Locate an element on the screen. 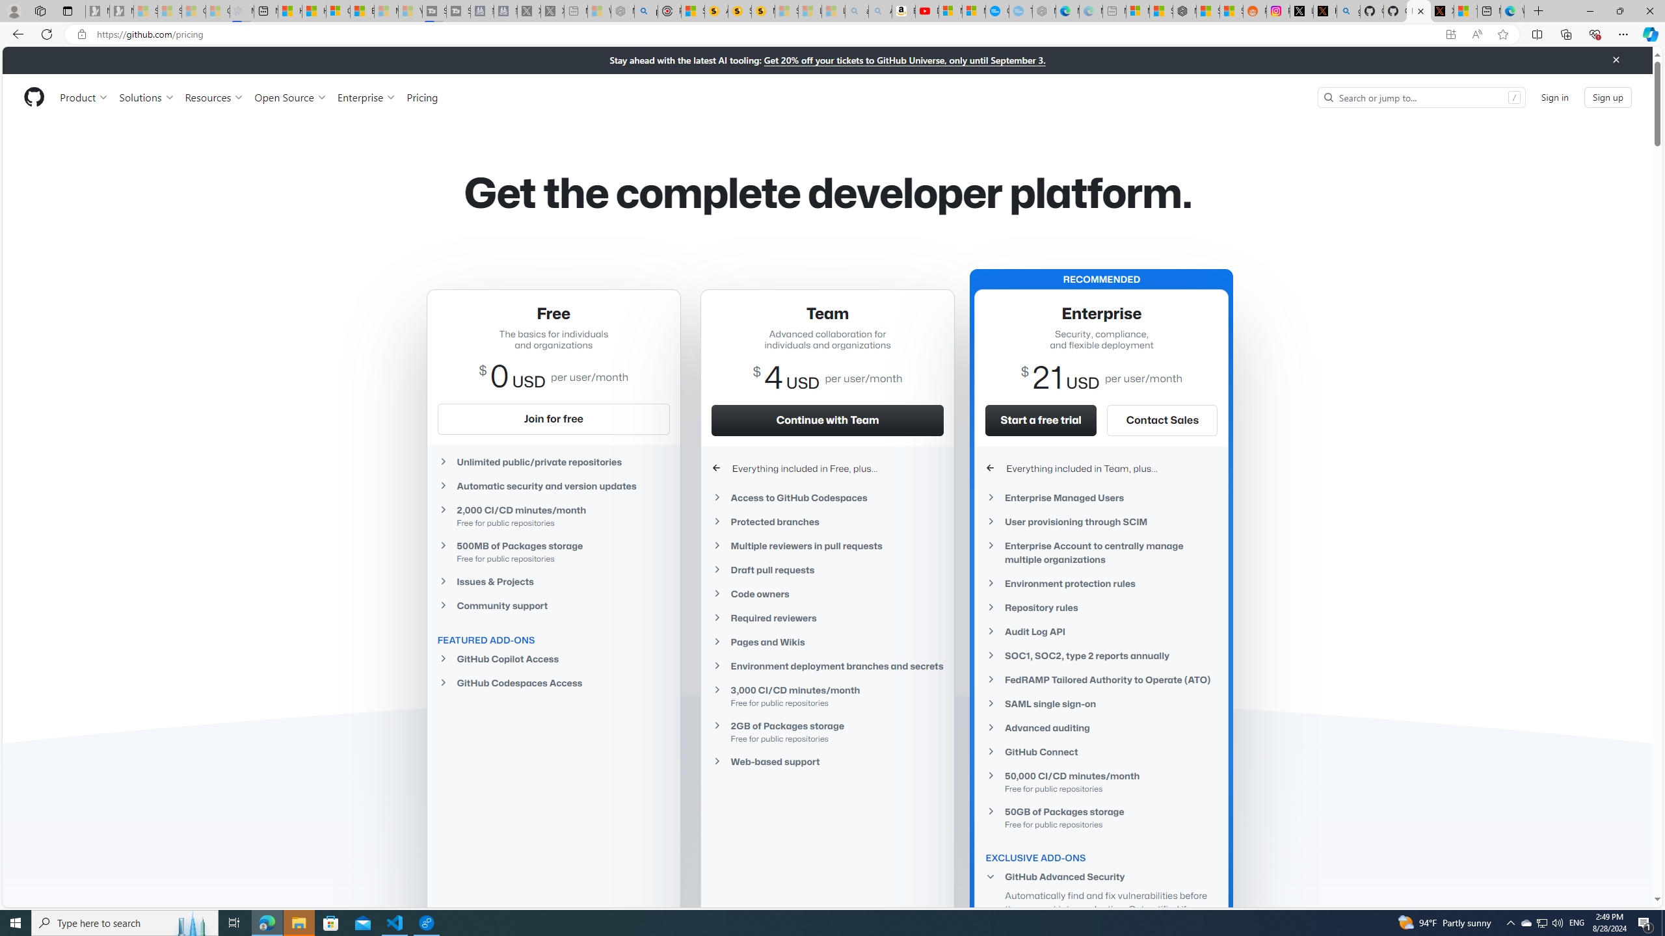 This screenshot has width=1665, height=936. Overview is located at coordinates (338, 11).